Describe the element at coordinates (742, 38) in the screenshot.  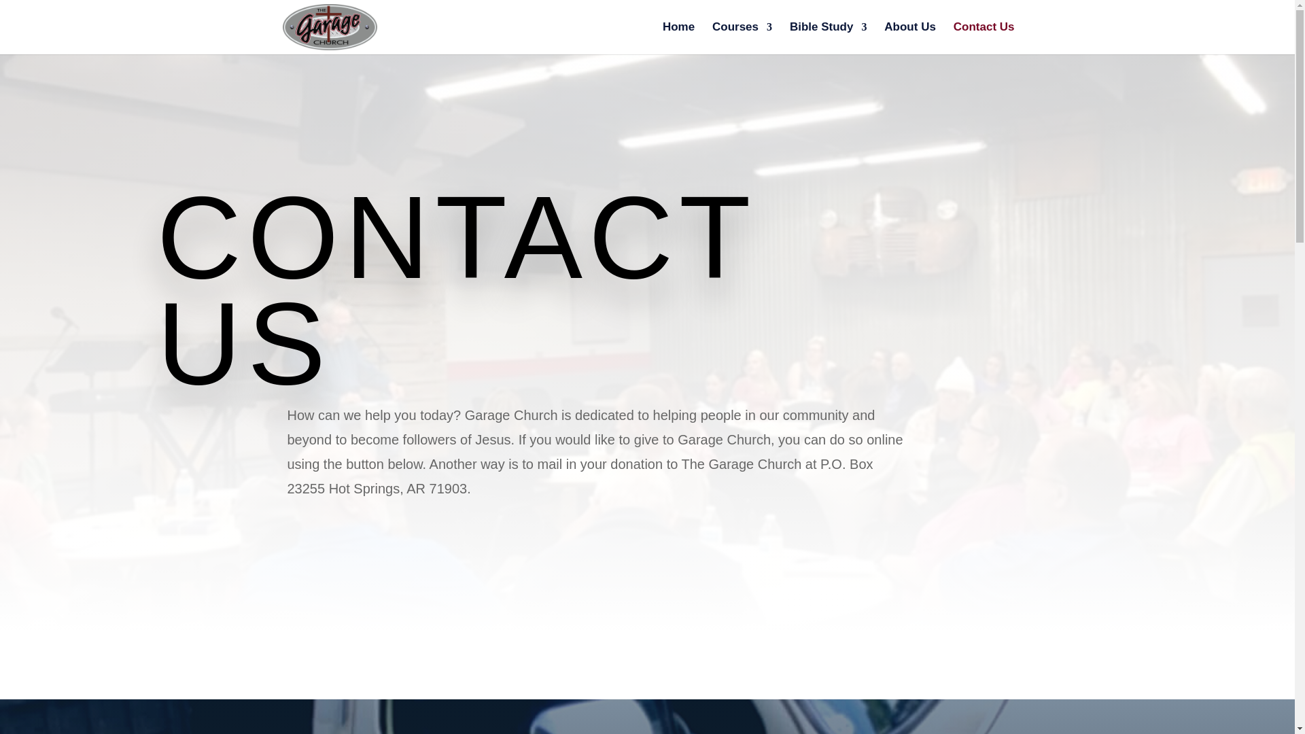
I see `Courses` at that location.